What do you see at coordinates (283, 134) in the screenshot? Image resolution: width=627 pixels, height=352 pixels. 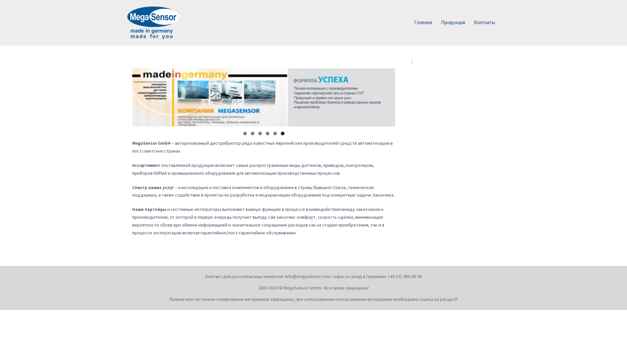 I see `6` at bounding box center [283, 134].